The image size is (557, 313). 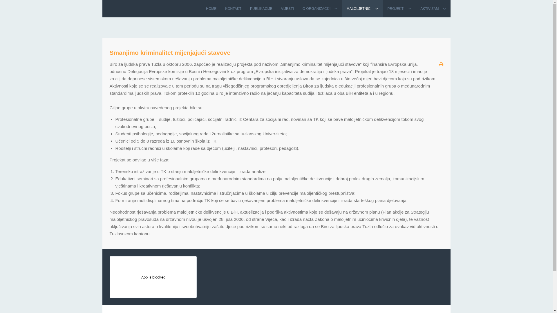 I want to click on MALOLJETNICI, so click(x=363, y=9).